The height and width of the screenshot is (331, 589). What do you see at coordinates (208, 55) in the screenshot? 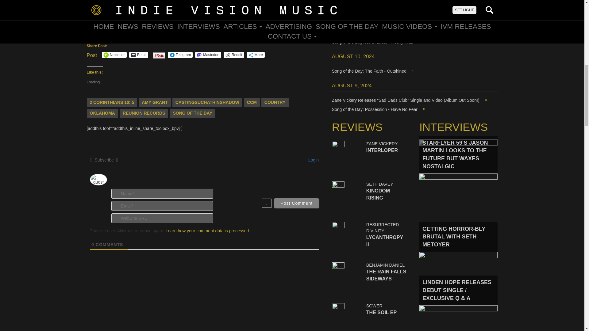
I see `Mastodon` at bounding box center [208, 55].